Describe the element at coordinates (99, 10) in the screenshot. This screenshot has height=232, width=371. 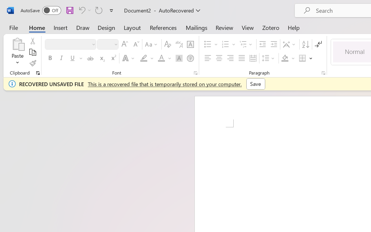
I see `Can't Repeat` at that location.